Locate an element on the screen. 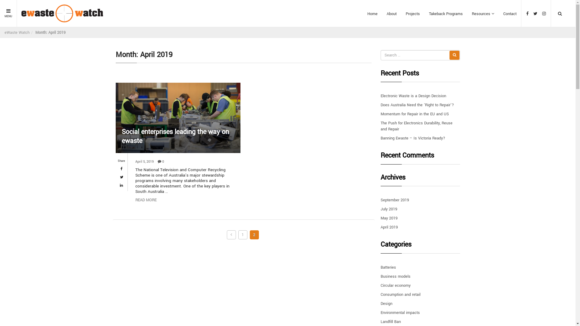  July 2019 is located at coordinates (389, 209).